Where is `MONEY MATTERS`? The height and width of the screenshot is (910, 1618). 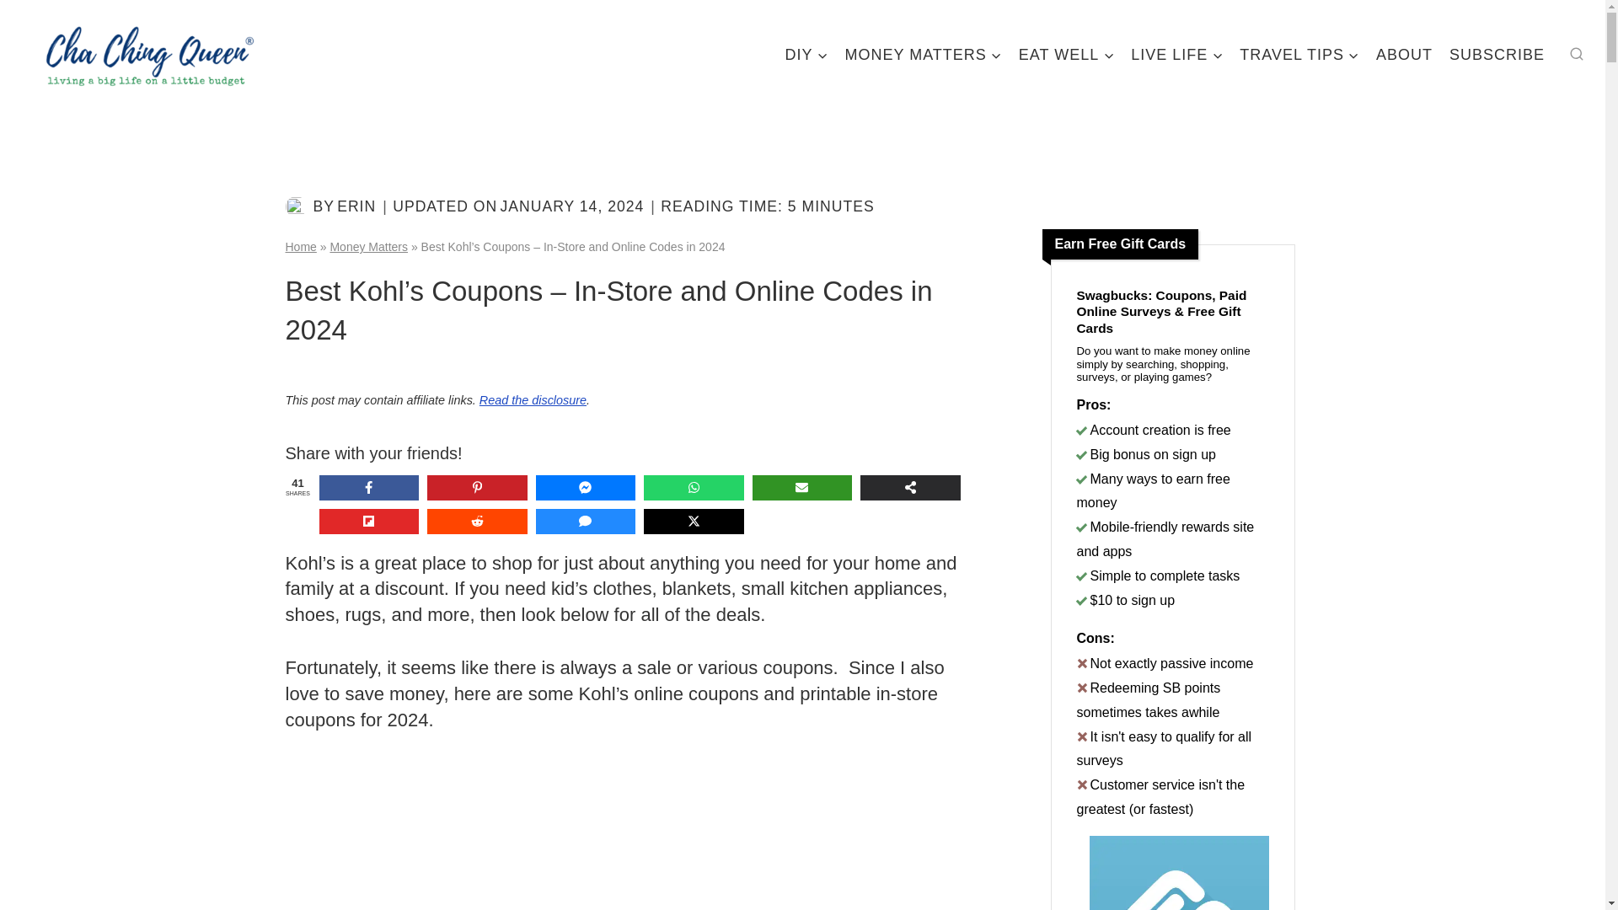 MONEY MATTERS is located at coordinates (923, 54).